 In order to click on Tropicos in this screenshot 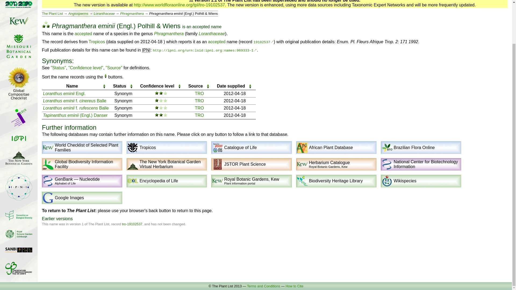, I will do `click(97, 42)`.